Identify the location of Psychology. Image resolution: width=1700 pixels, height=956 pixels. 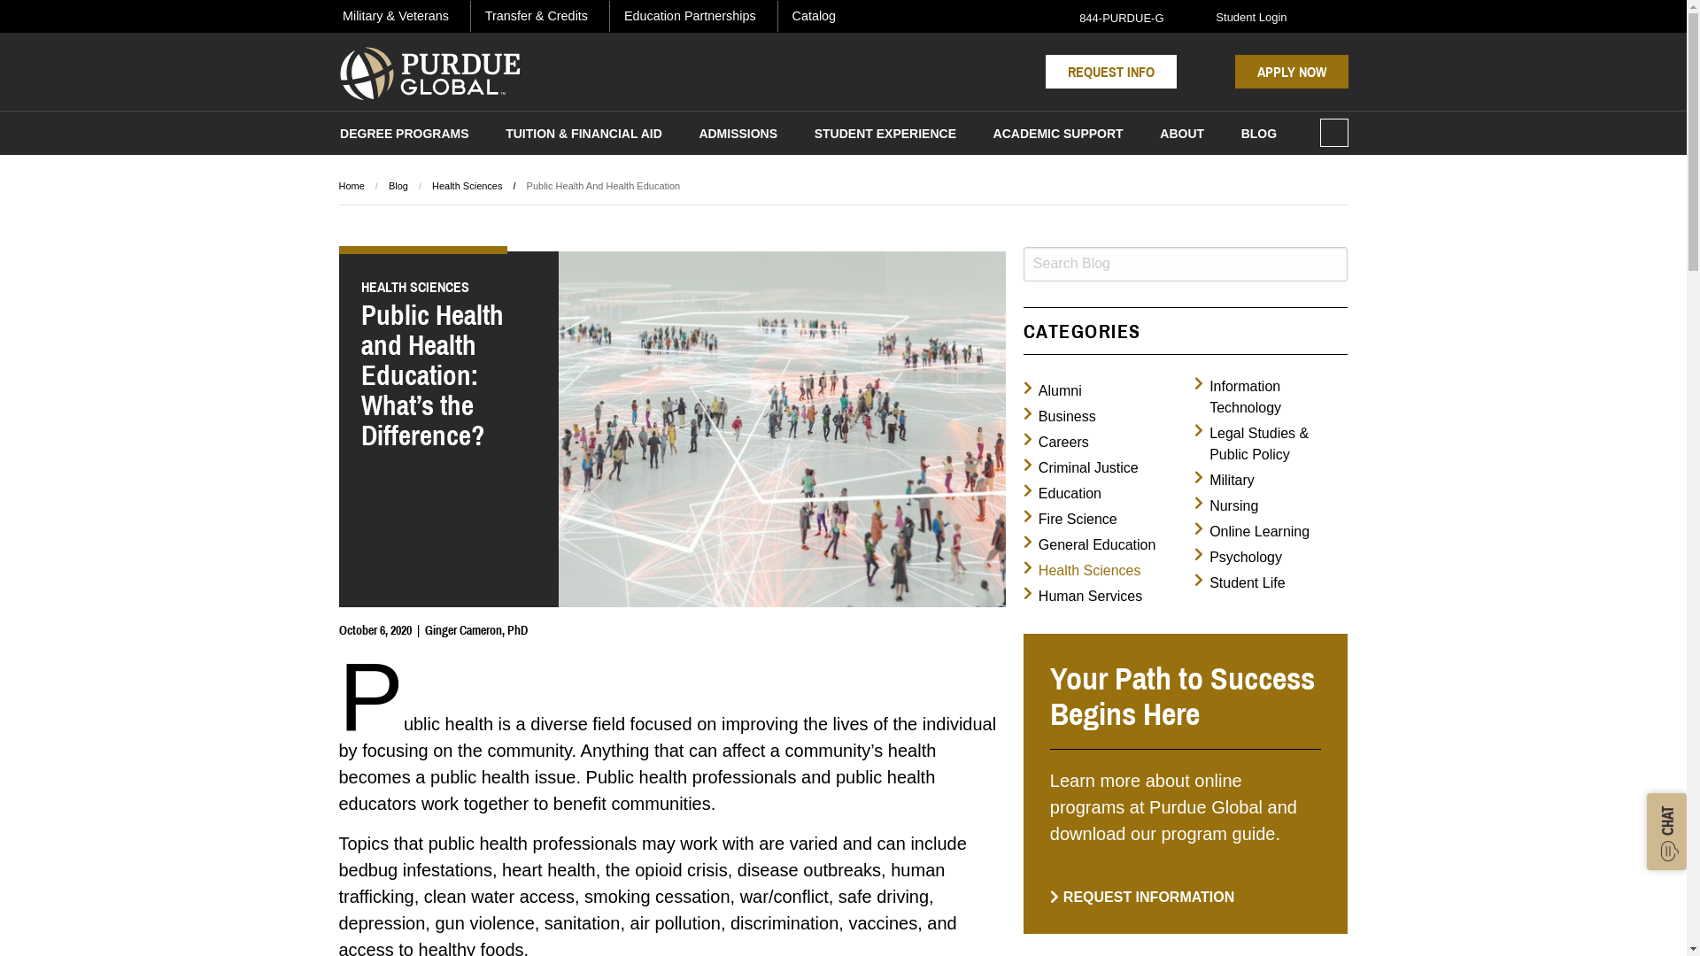
(1238, 558).